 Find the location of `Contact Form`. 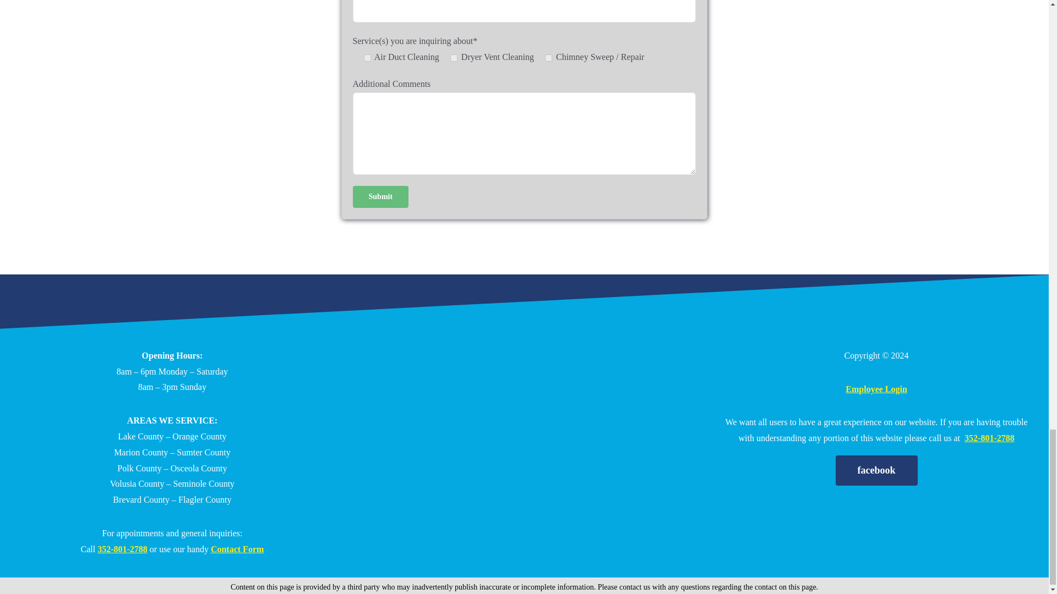

Contact Form is located at coordinates (237, 549).